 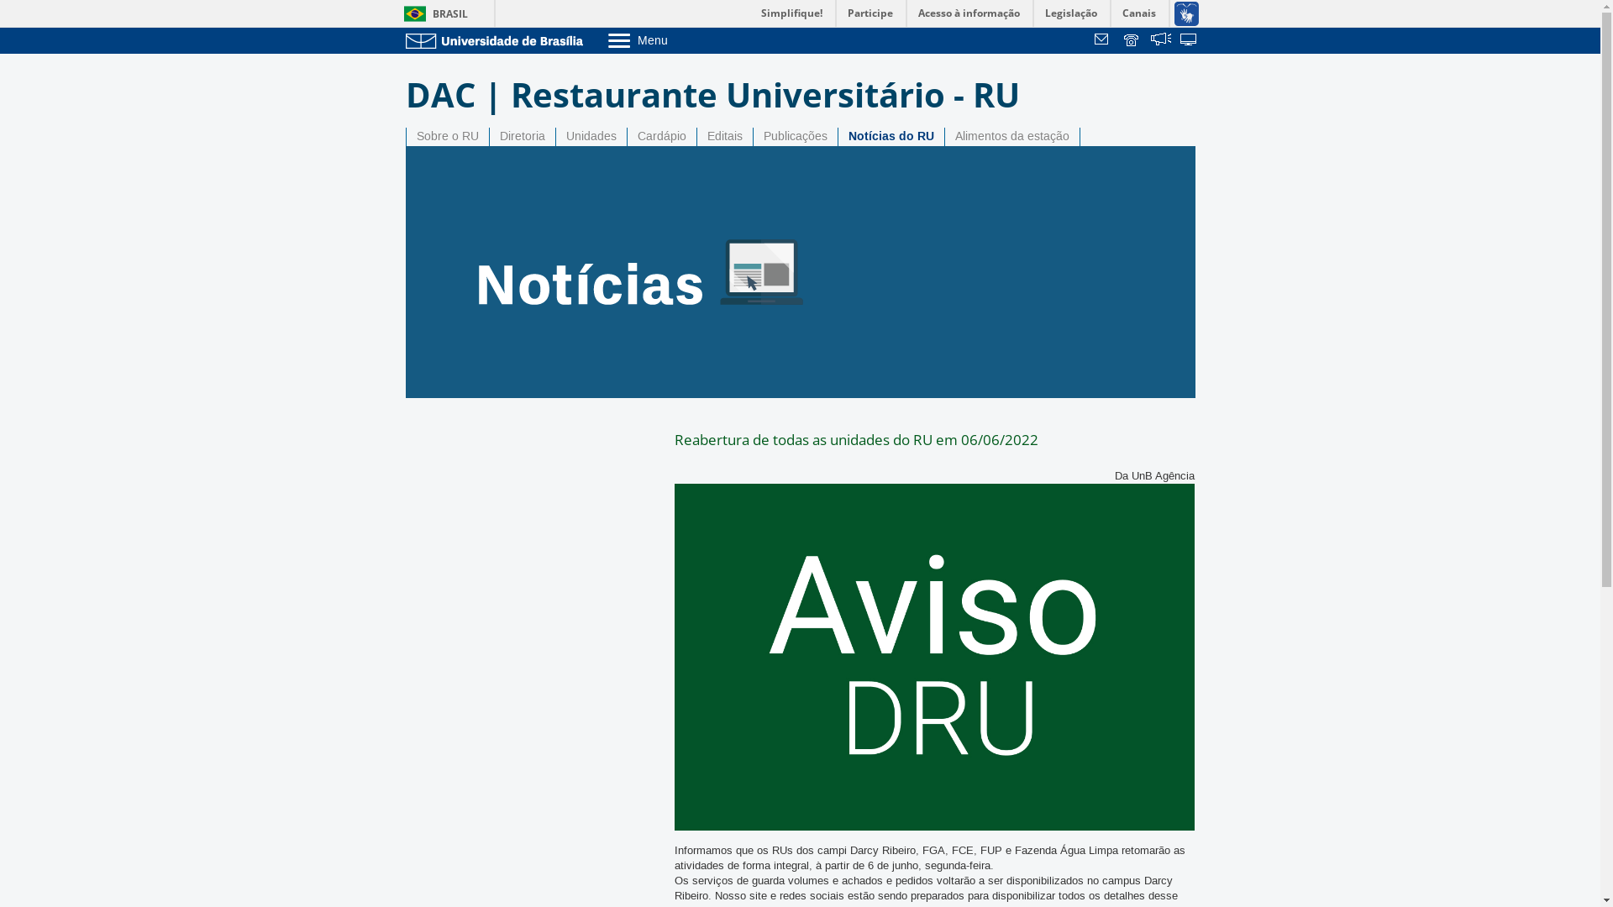 What do you see at coordinates (1132, 41) in the screenshot?
I see `Telefones da UnB` at bounding box center [1132, 41].